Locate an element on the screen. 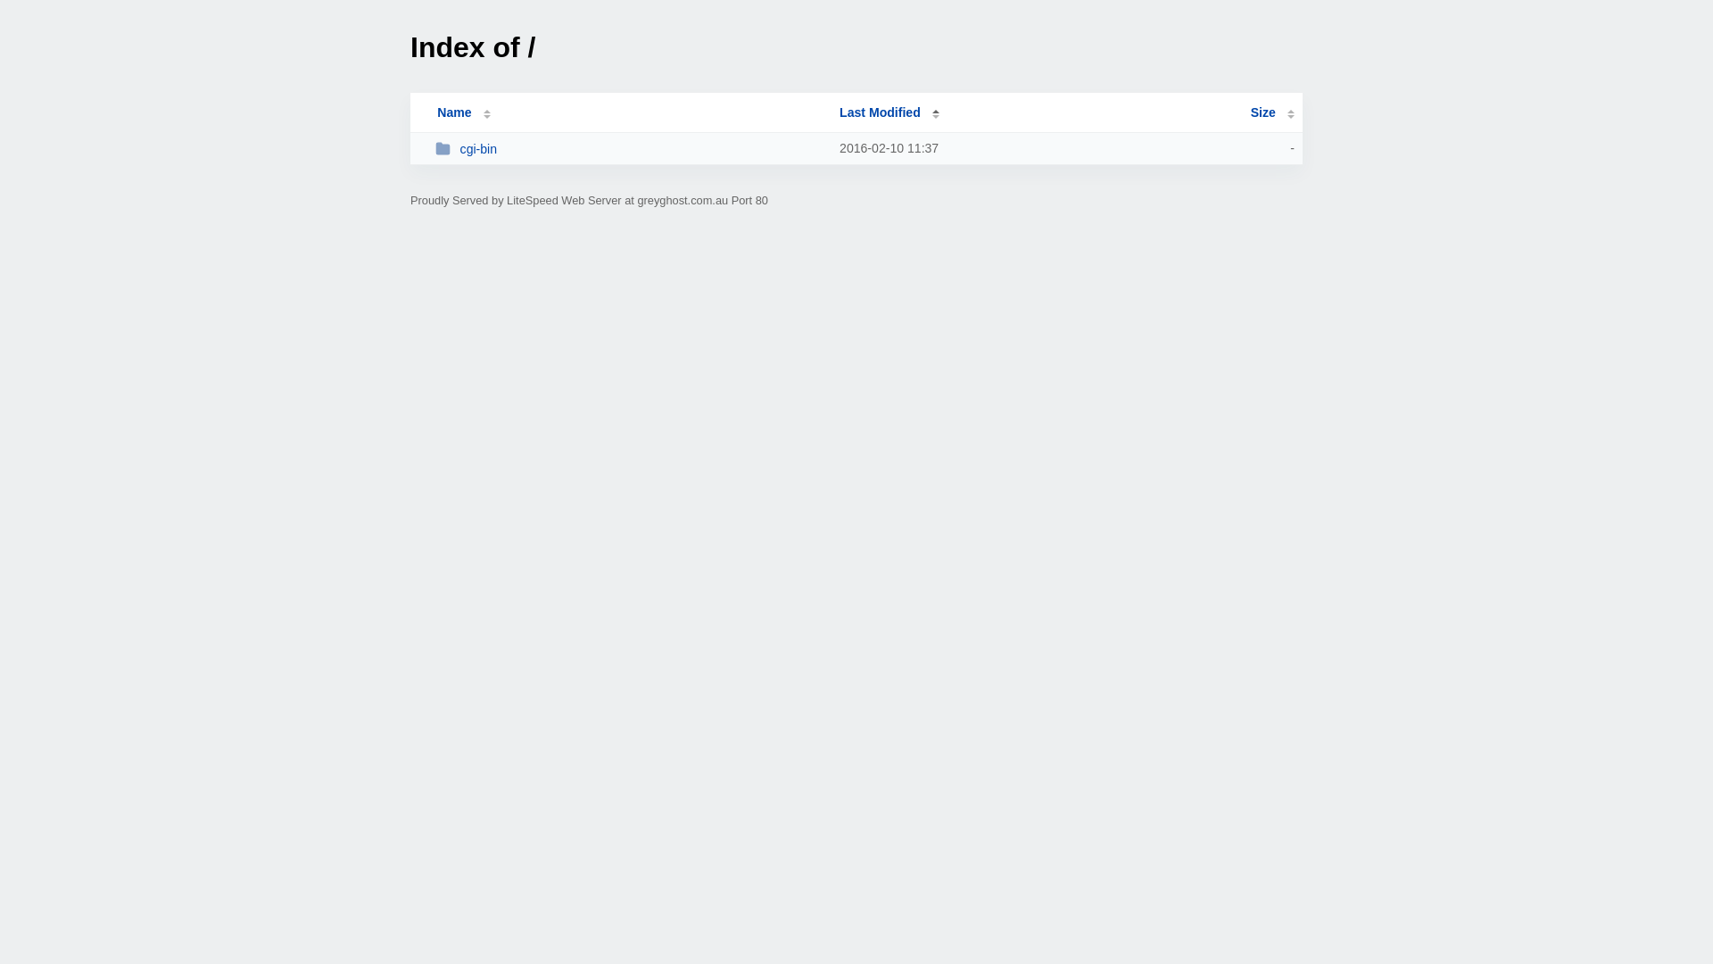 This screenshot has height=964, width=1713. Size is located at coordinates (1272, 112).